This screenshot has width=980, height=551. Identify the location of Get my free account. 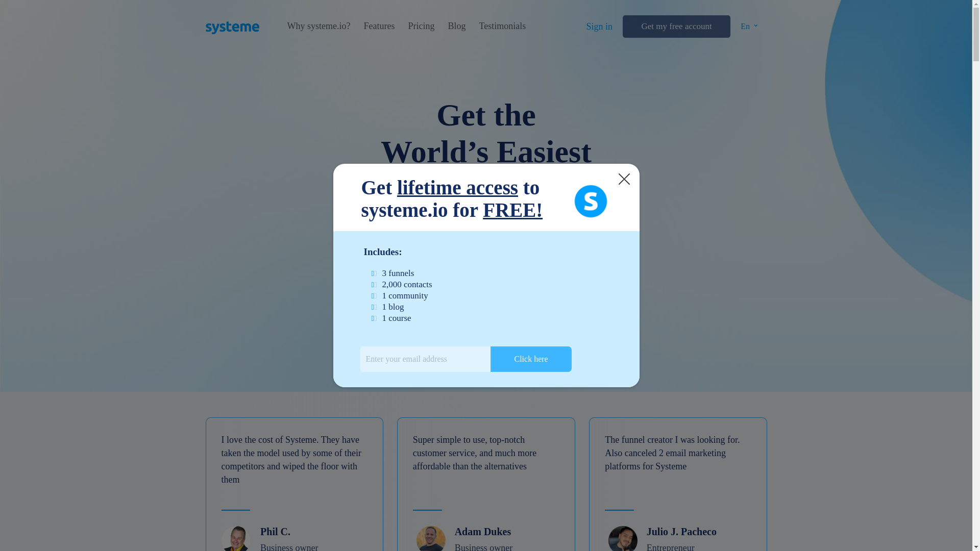
(676, 27).